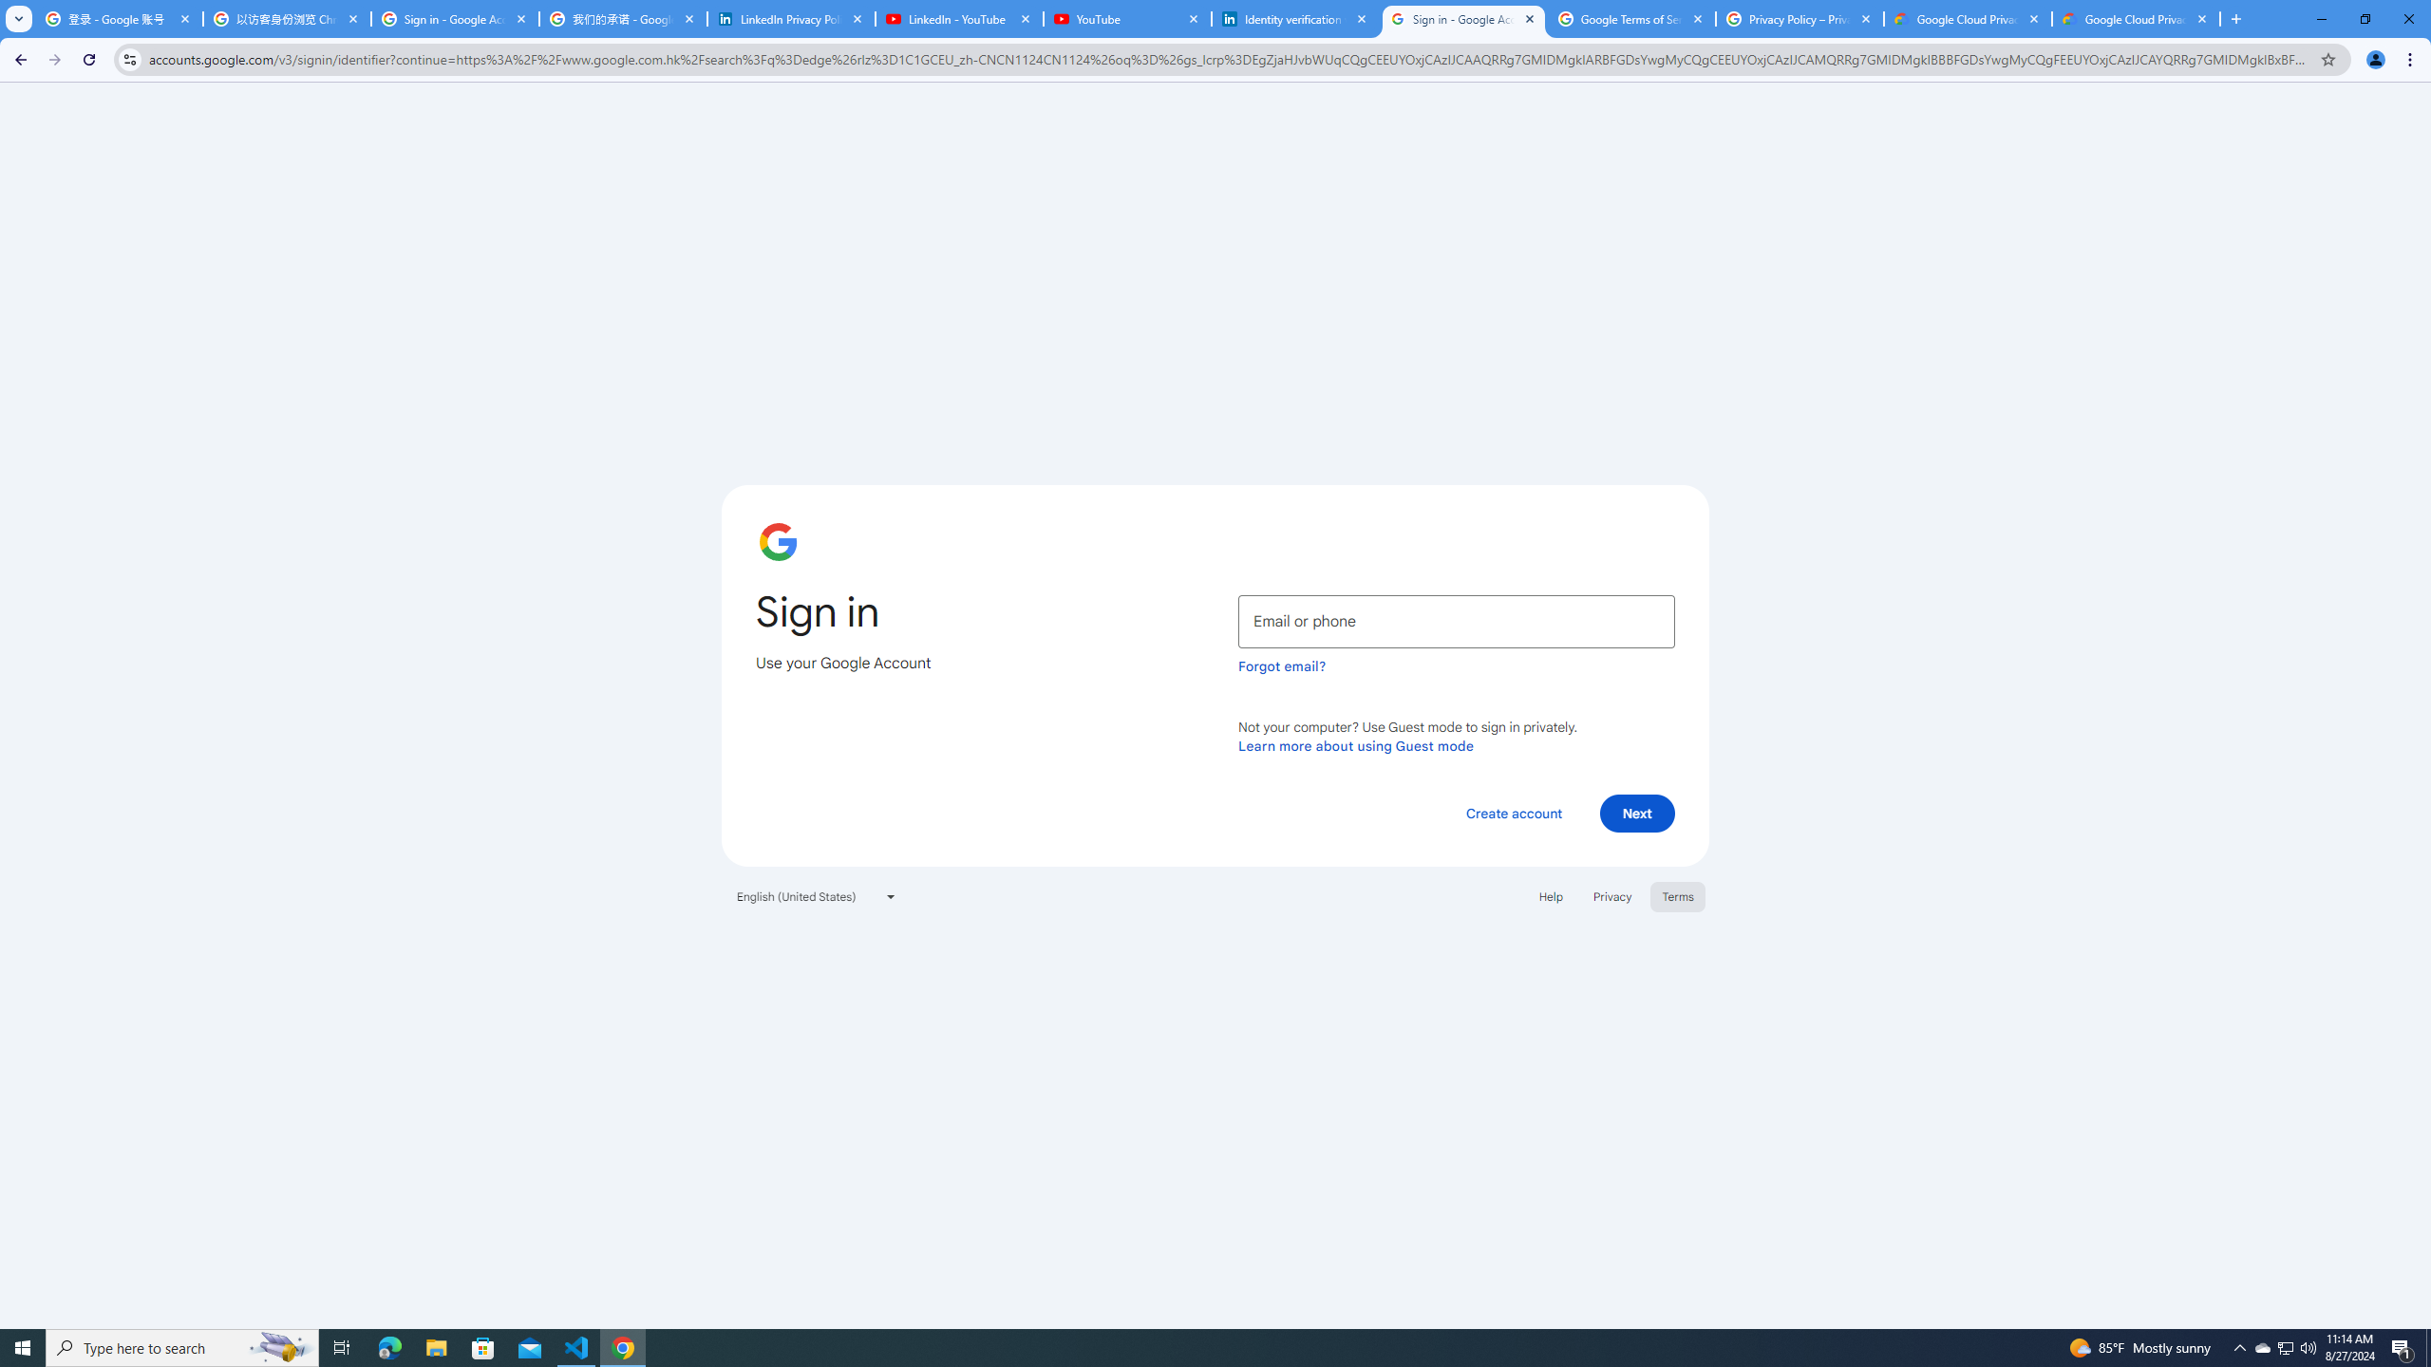  Describe the element at coordinates (1282, 666) in the screenshot. I see `Forgot email?` at that location.